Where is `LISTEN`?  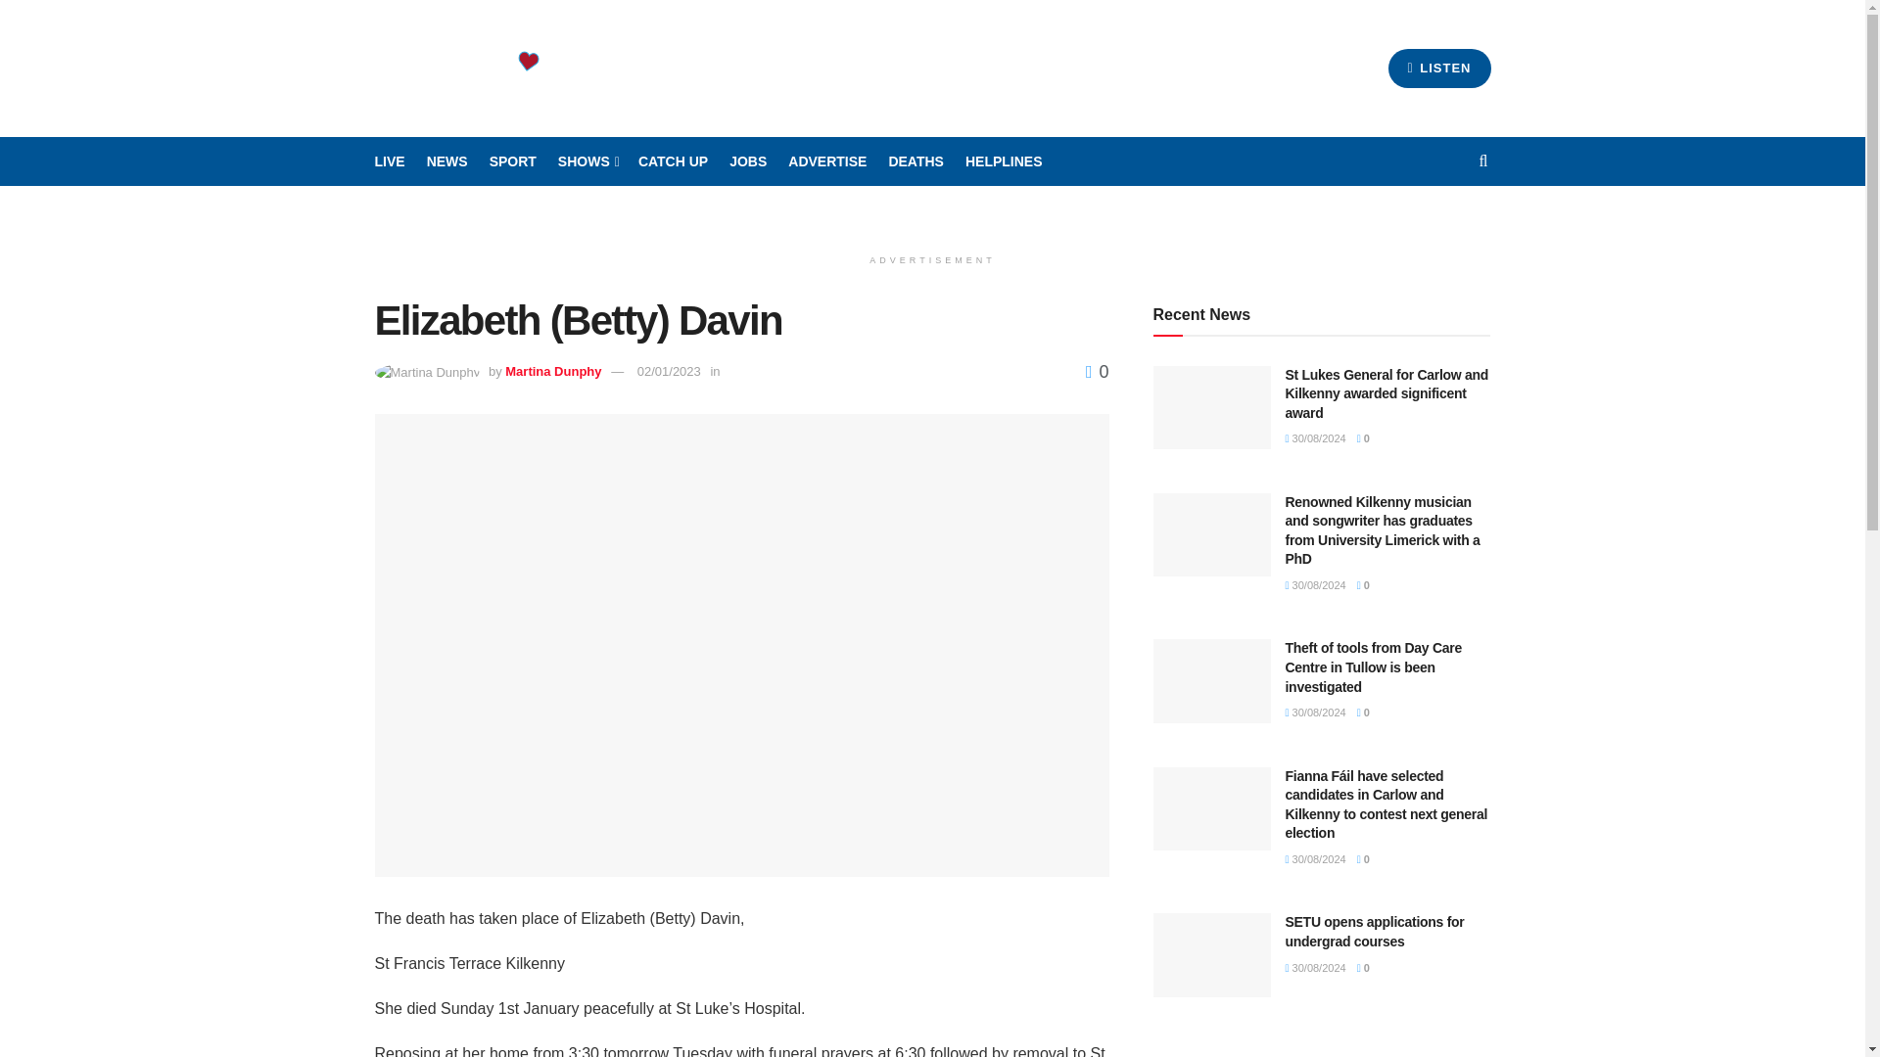 LISTEN is located at coordinates (1439, 68).